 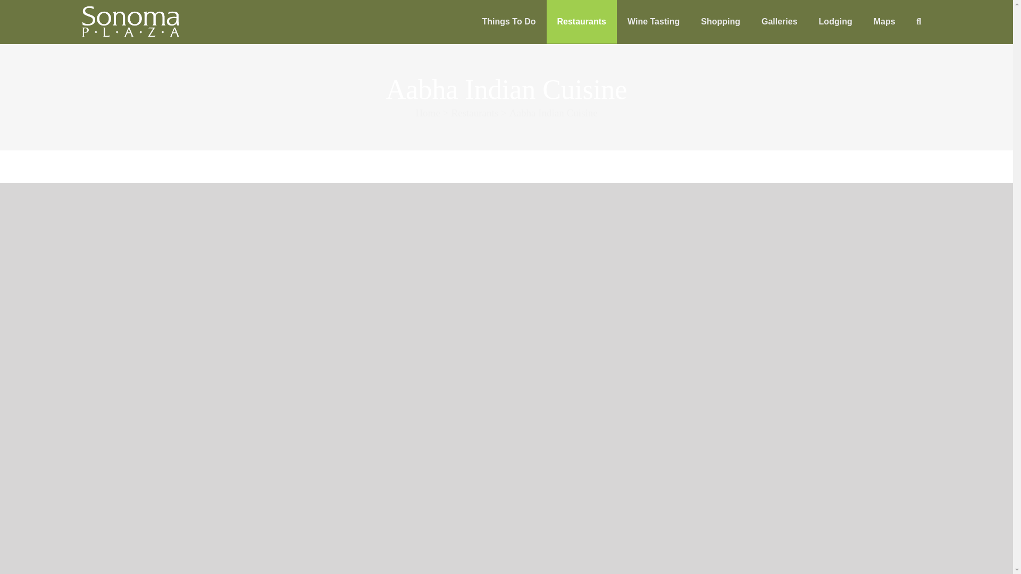 I want to click on Home, so click(x=428, y=113).